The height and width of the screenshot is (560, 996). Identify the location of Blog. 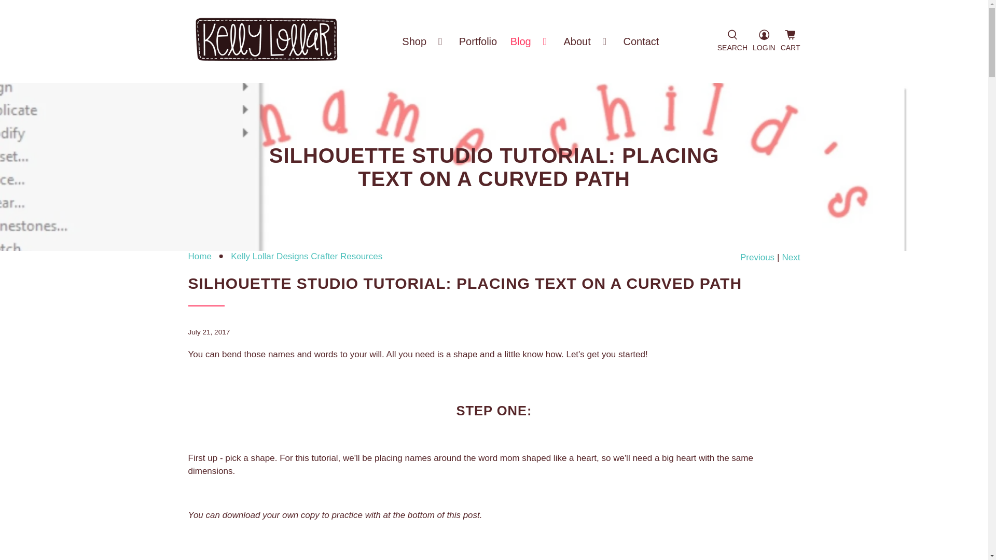
(530, 41).